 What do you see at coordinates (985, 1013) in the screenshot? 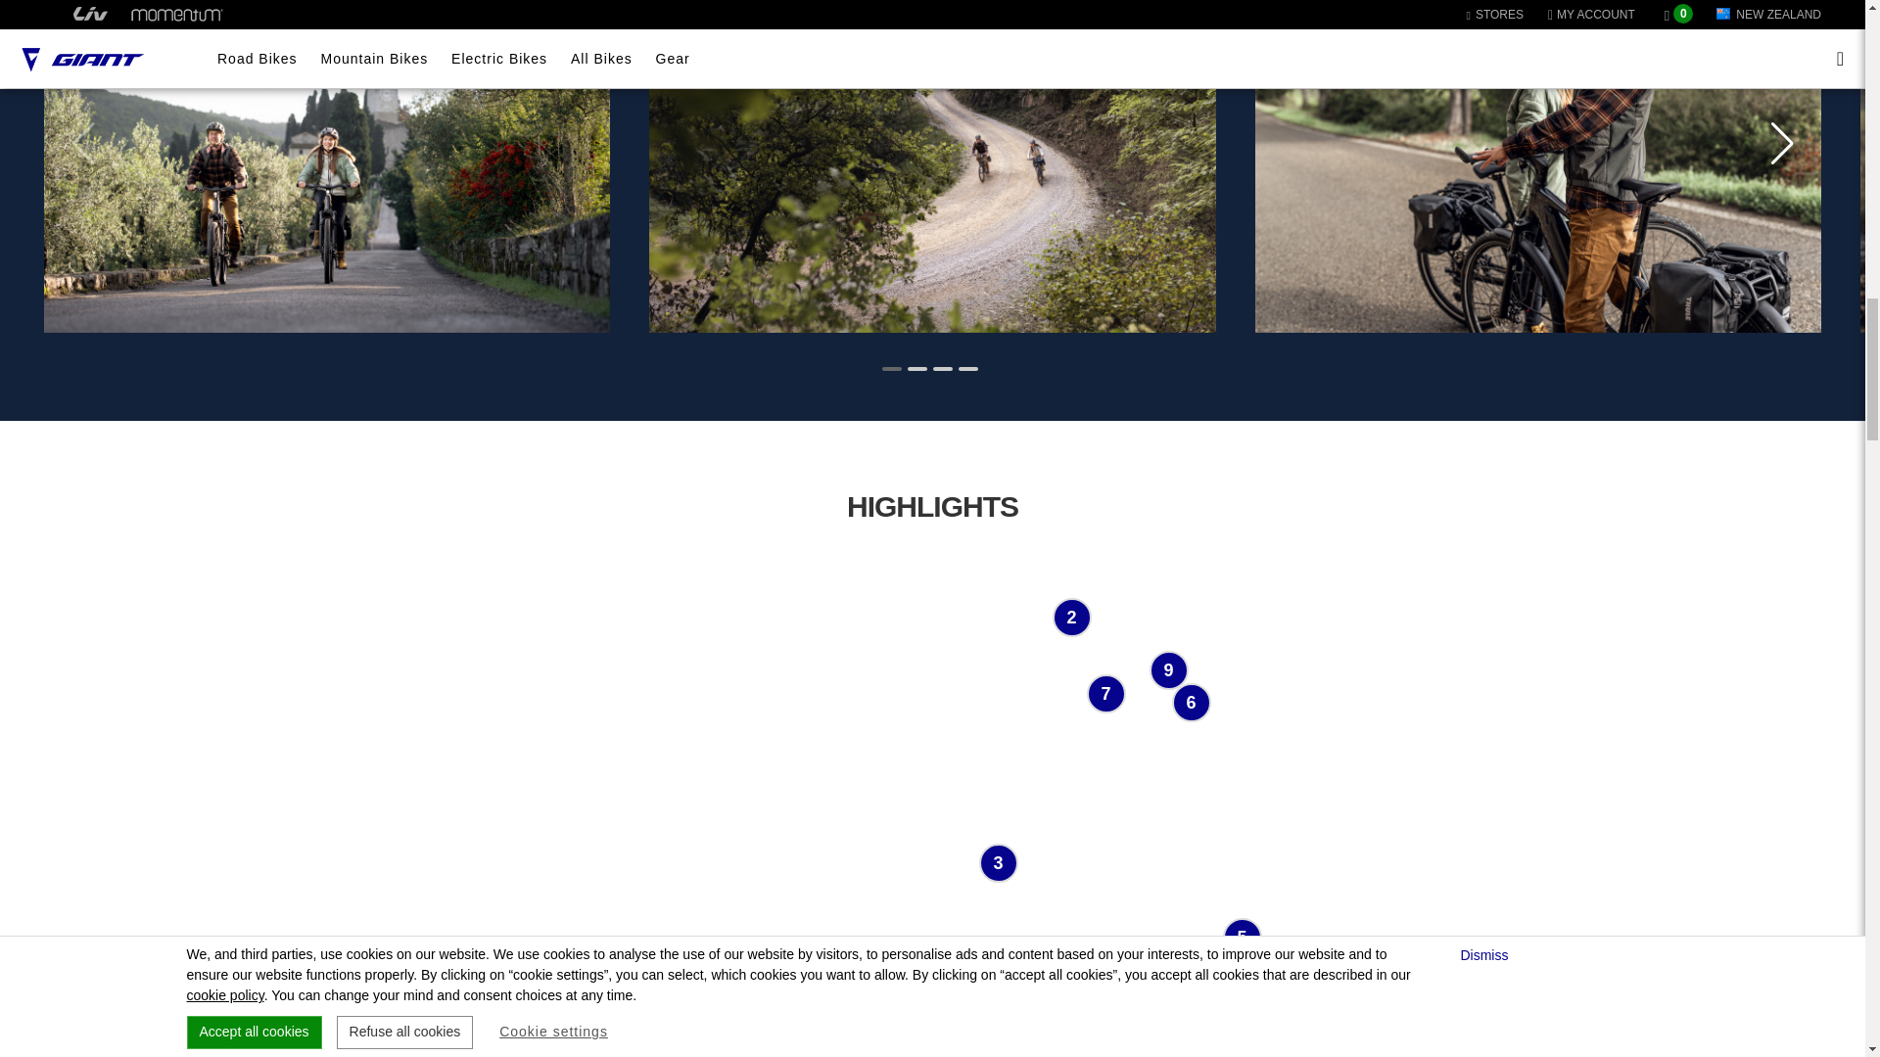
I see ` Smart Assist` at bounding box center [985, 1013].